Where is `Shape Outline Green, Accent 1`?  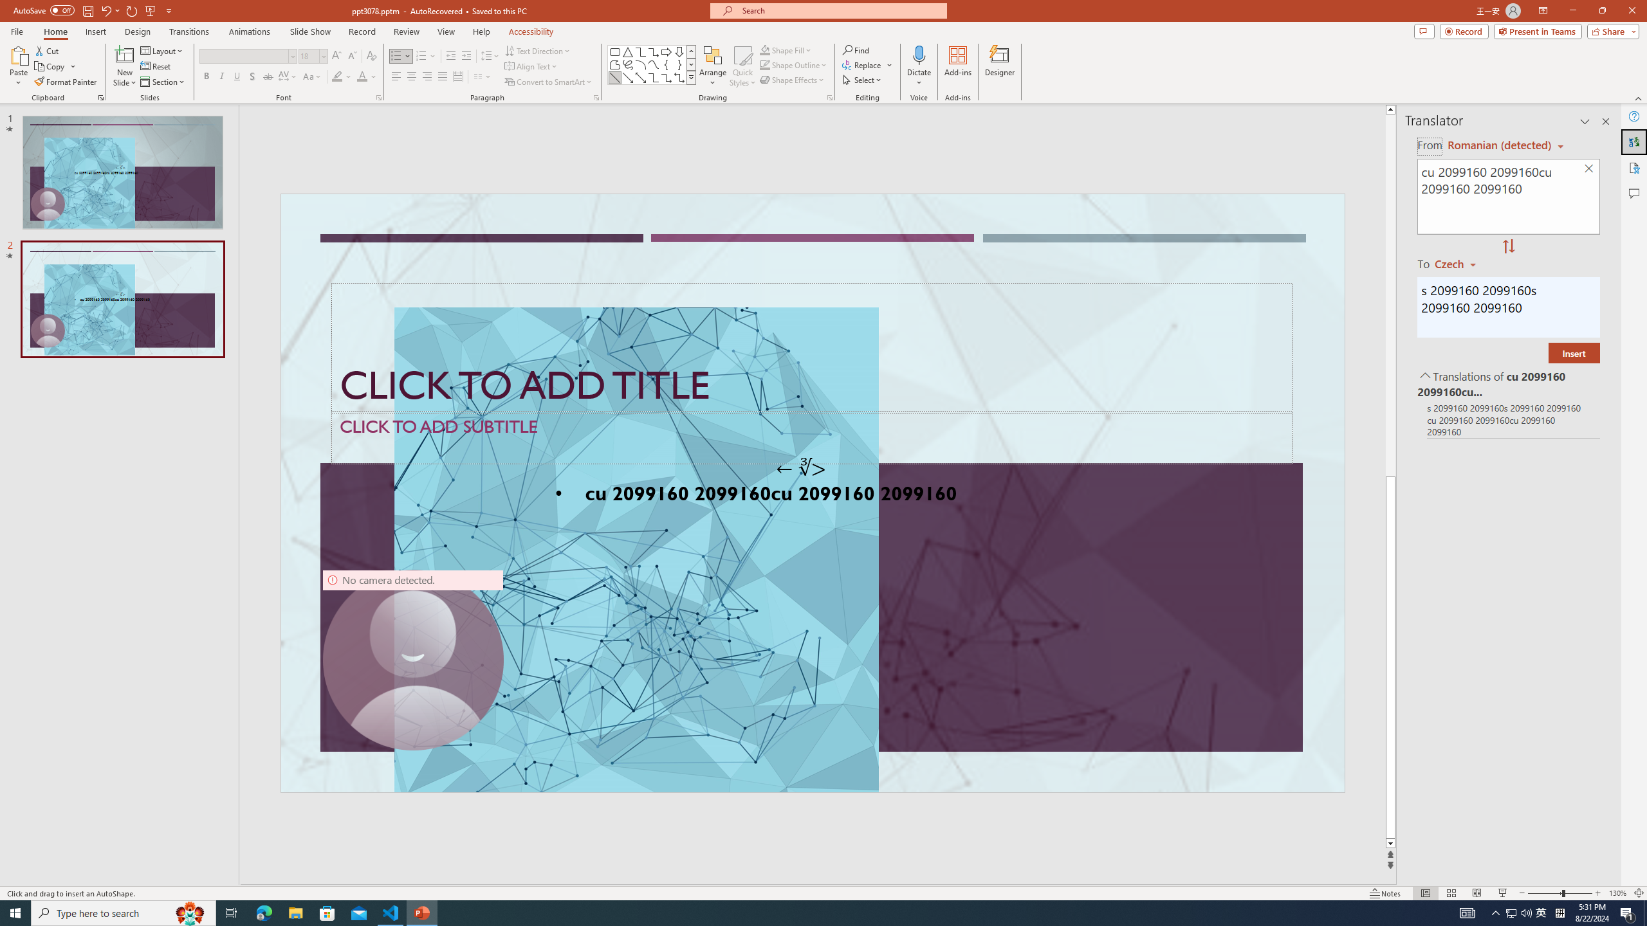
Shape Outline Green, Accent 1 is located at coordinates (764, 64).